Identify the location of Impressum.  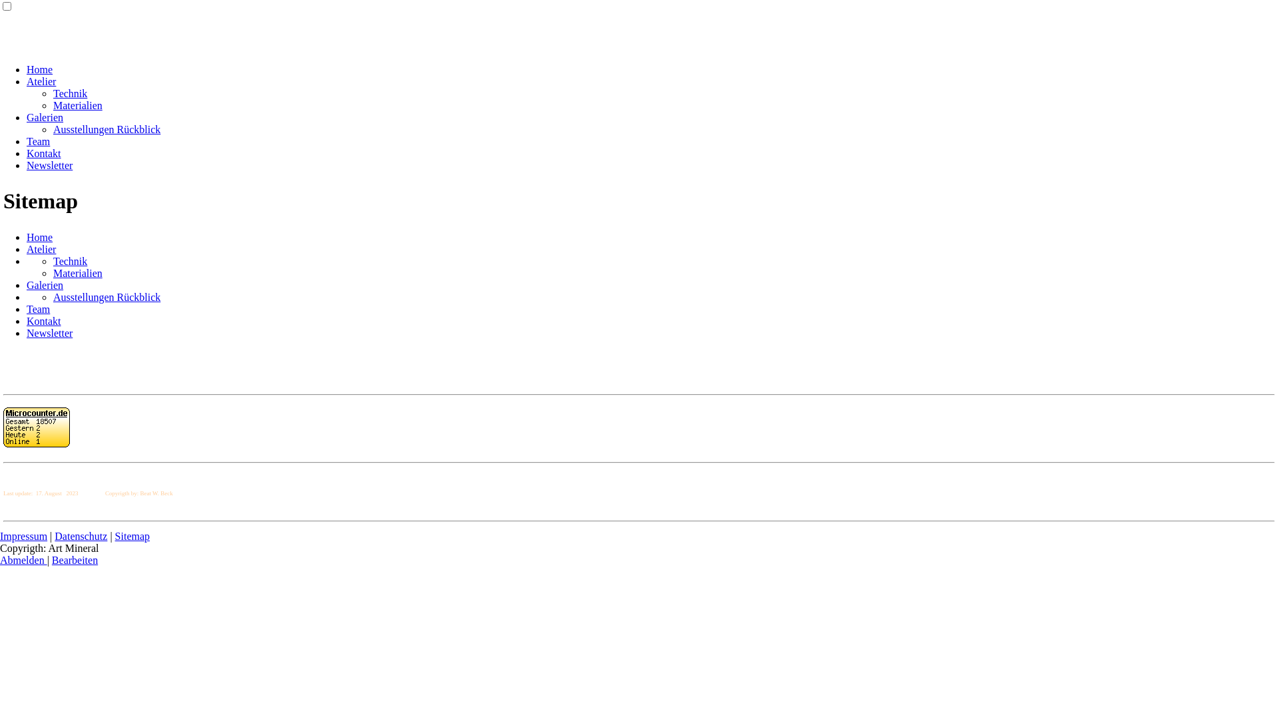
(24, 537).